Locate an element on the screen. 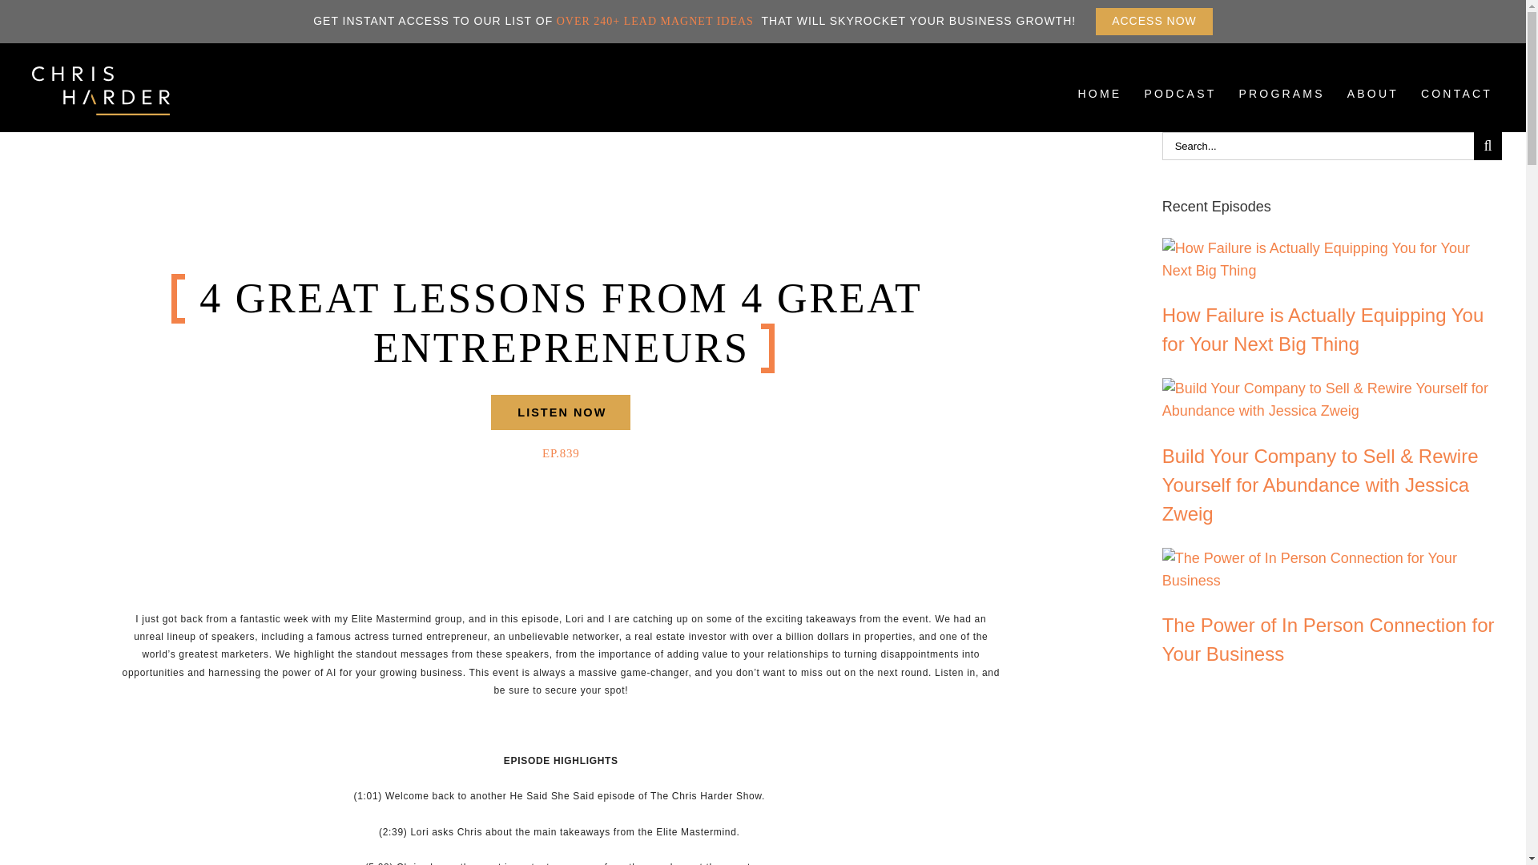 The height and width of the screenshot is (865, 1538). CONTACT is located at coordinates (1456, 106).